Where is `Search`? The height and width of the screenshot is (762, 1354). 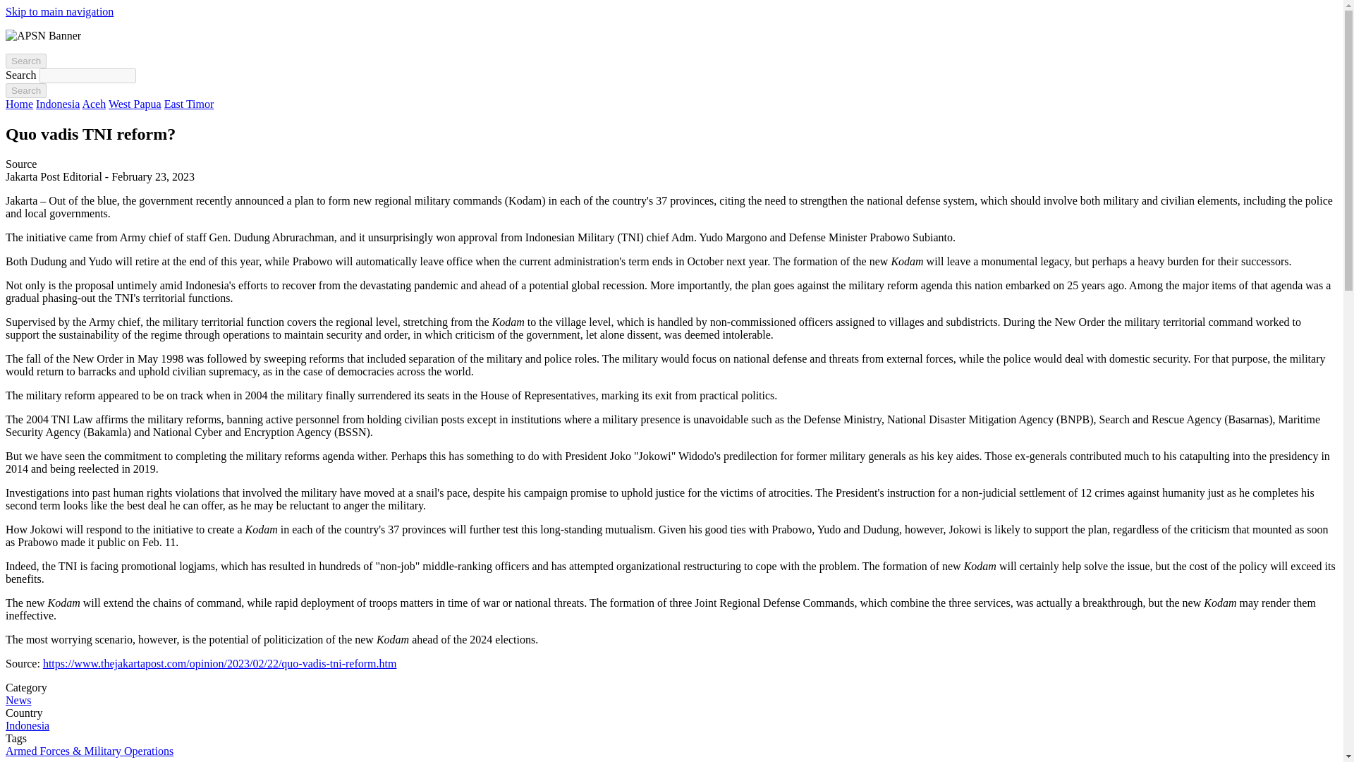 Search is located at coordinates (25, 90).